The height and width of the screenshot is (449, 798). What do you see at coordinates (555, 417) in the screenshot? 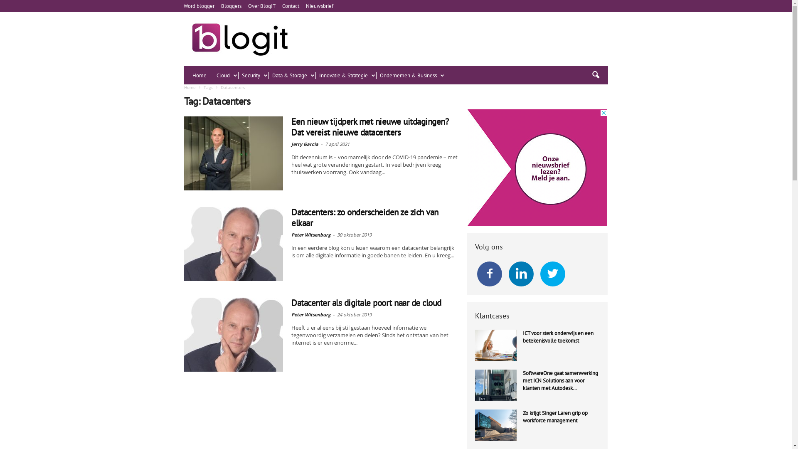
I see `Zo krijgt Singer Laren grip op workforce management` at bounding box center [555, 417].